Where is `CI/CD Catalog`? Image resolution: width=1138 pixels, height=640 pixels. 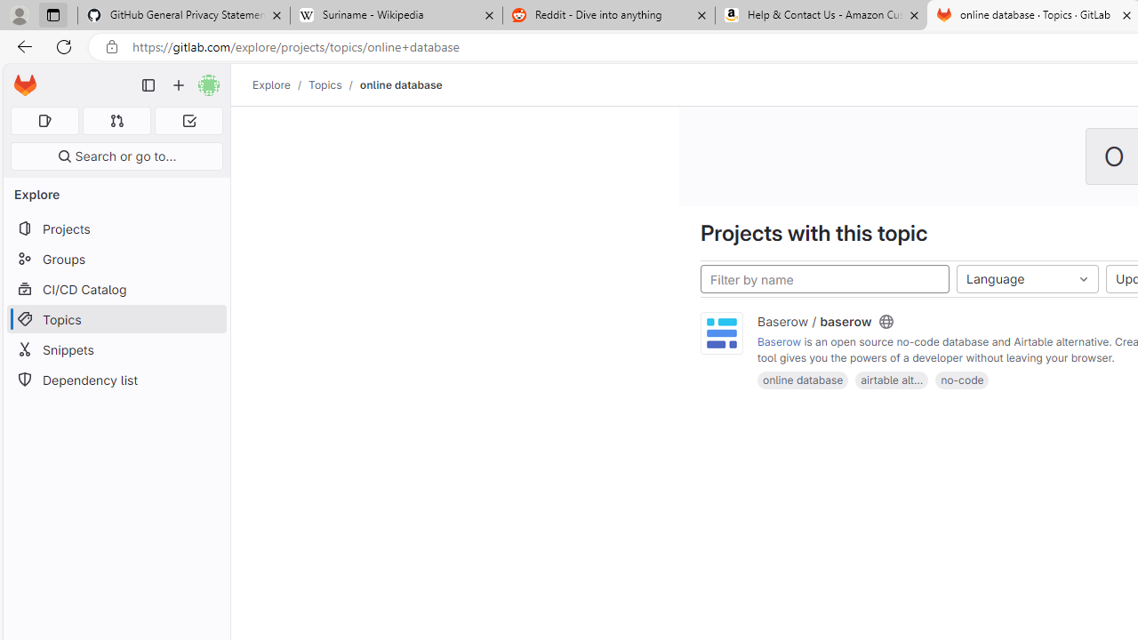 CI/CD Catalog is located at coordinates (116, 289).